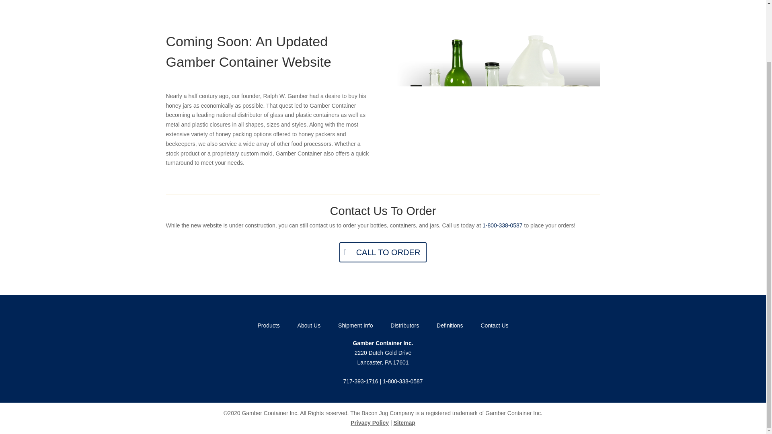 The height and width of the screenshot is (434, 772). Describe the element at coordinates (268, 325) in the screenshot. I see `Products` at that location.